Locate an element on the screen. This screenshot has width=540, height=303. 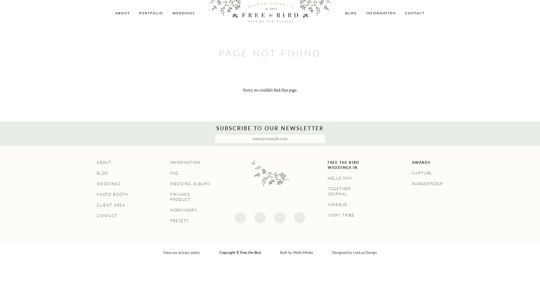
WEDDINGS is located at coordinates (184, 13).